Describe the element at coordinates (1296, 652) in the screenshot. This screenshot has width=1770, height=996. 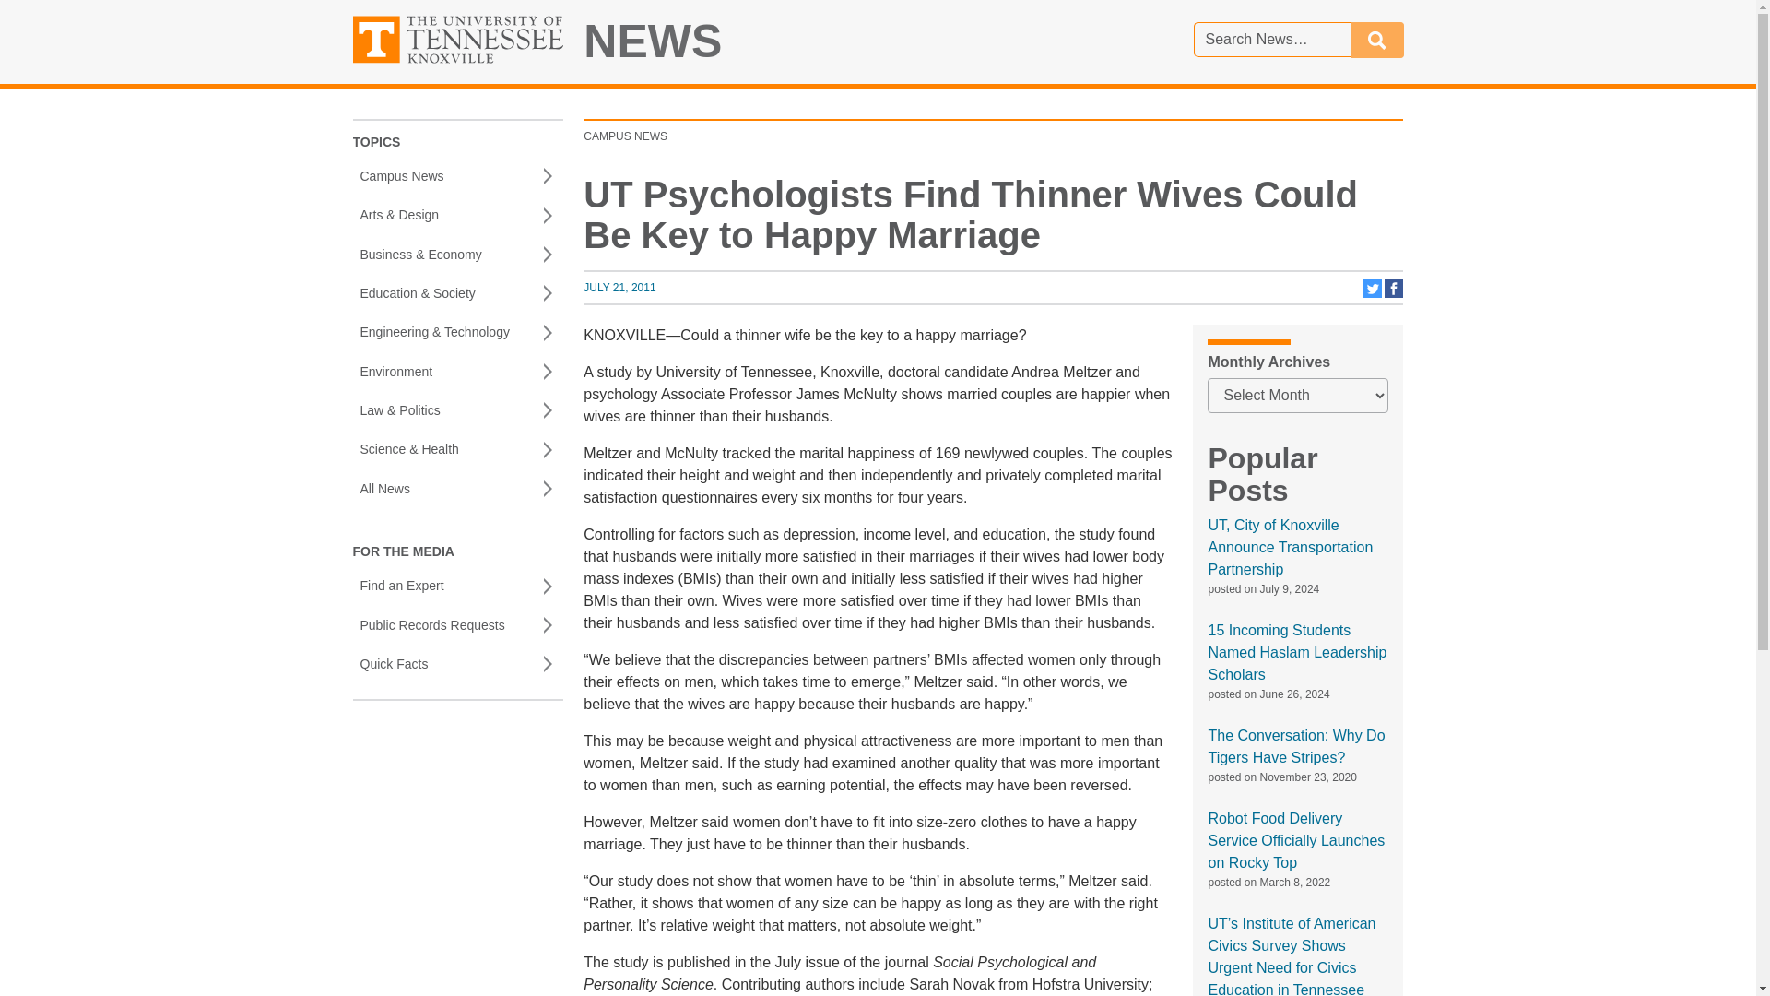
I see `15 Incoming Students Named Haslam Leadership Scholars` at that location.